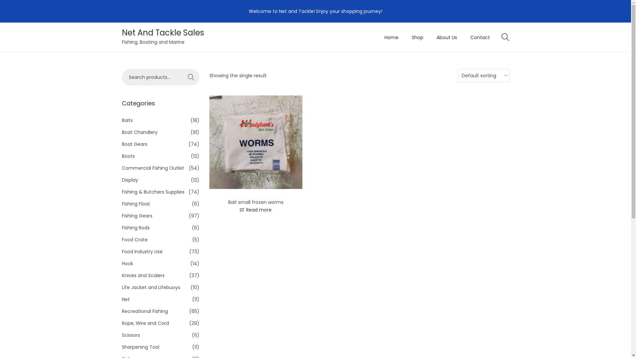  Describe the element at coordinates (143, 275) in the screenshot. I see `Knives and Scalers` at that location.